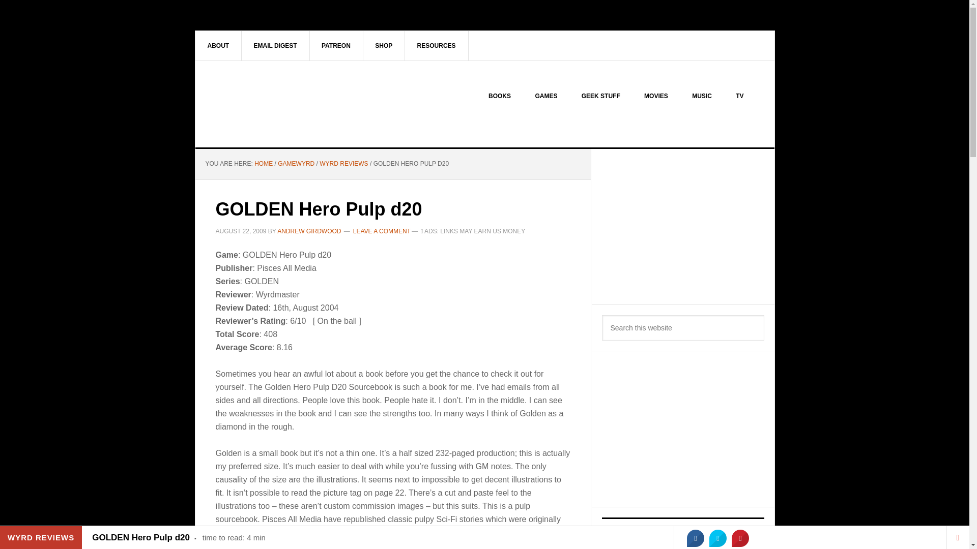 The image size is (977, 549). What do you see at coordinates (656, 96) in the screenshot?
I see `MOVIES` at bounding box center [656, 96].